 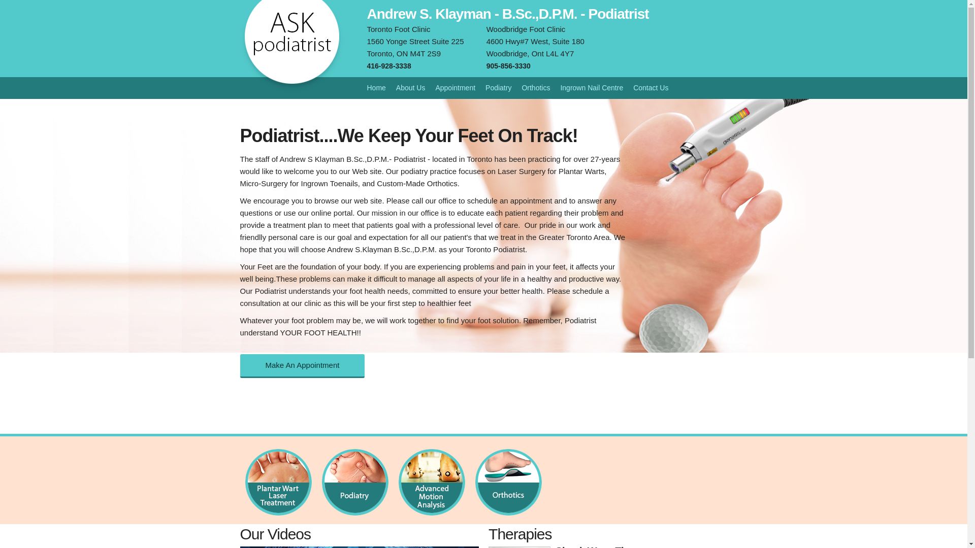 What do you see at coordinates (536, 88) in the screenshot?
I see `Orthotics` at bounding box center [536, 88].